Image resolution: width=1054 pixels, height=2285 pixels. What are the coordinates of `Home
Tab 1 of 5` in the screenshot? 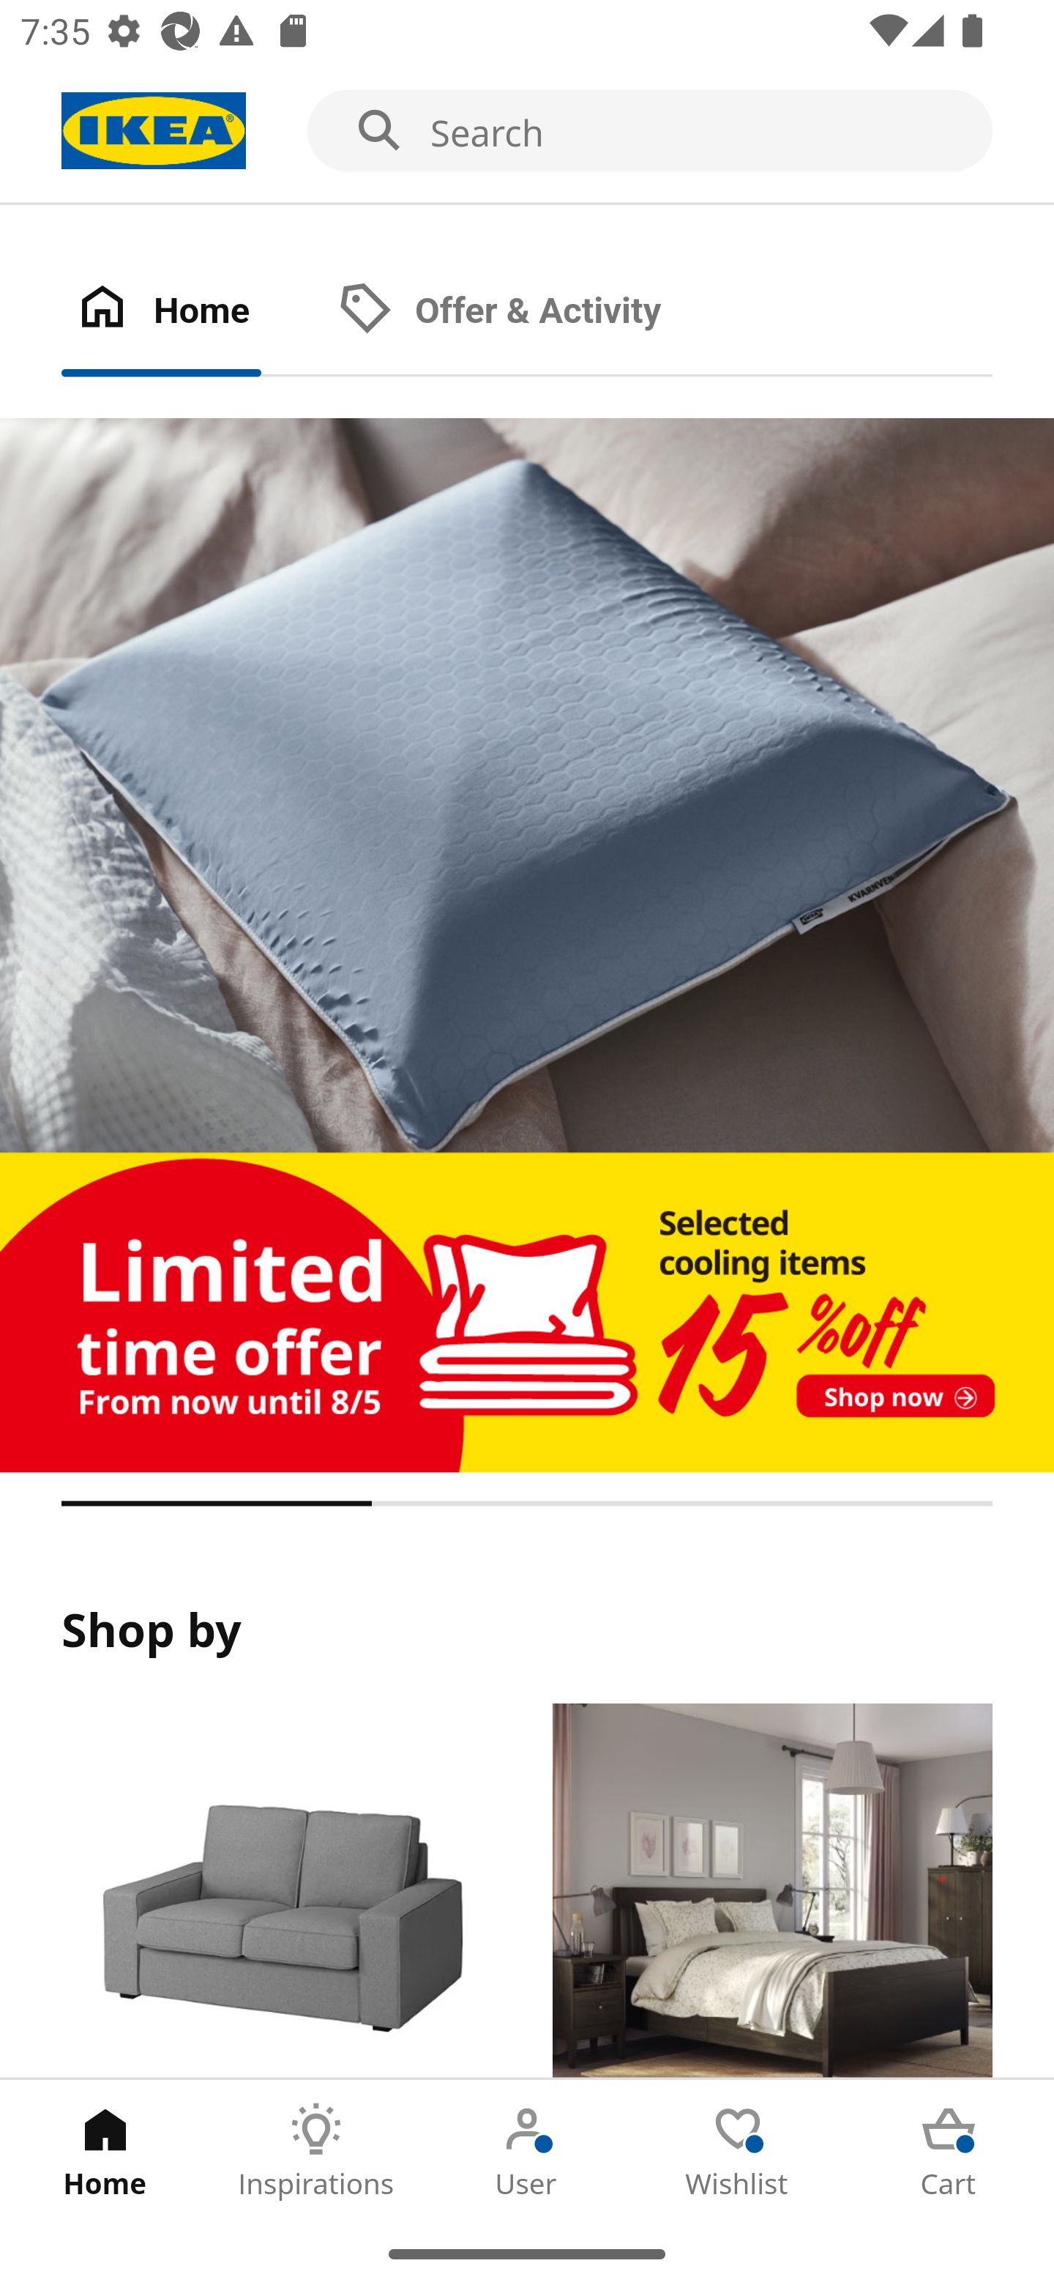 It's located at (105, 2151).